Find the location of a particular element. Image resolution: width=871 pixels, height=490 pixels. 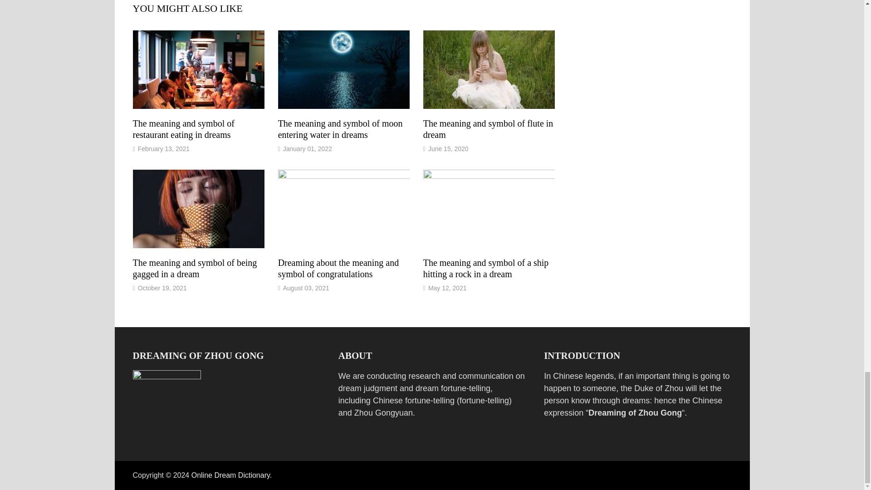

The meaning and symbol of a ship hitting a rock in a dream is located at coordinates (486, 268).